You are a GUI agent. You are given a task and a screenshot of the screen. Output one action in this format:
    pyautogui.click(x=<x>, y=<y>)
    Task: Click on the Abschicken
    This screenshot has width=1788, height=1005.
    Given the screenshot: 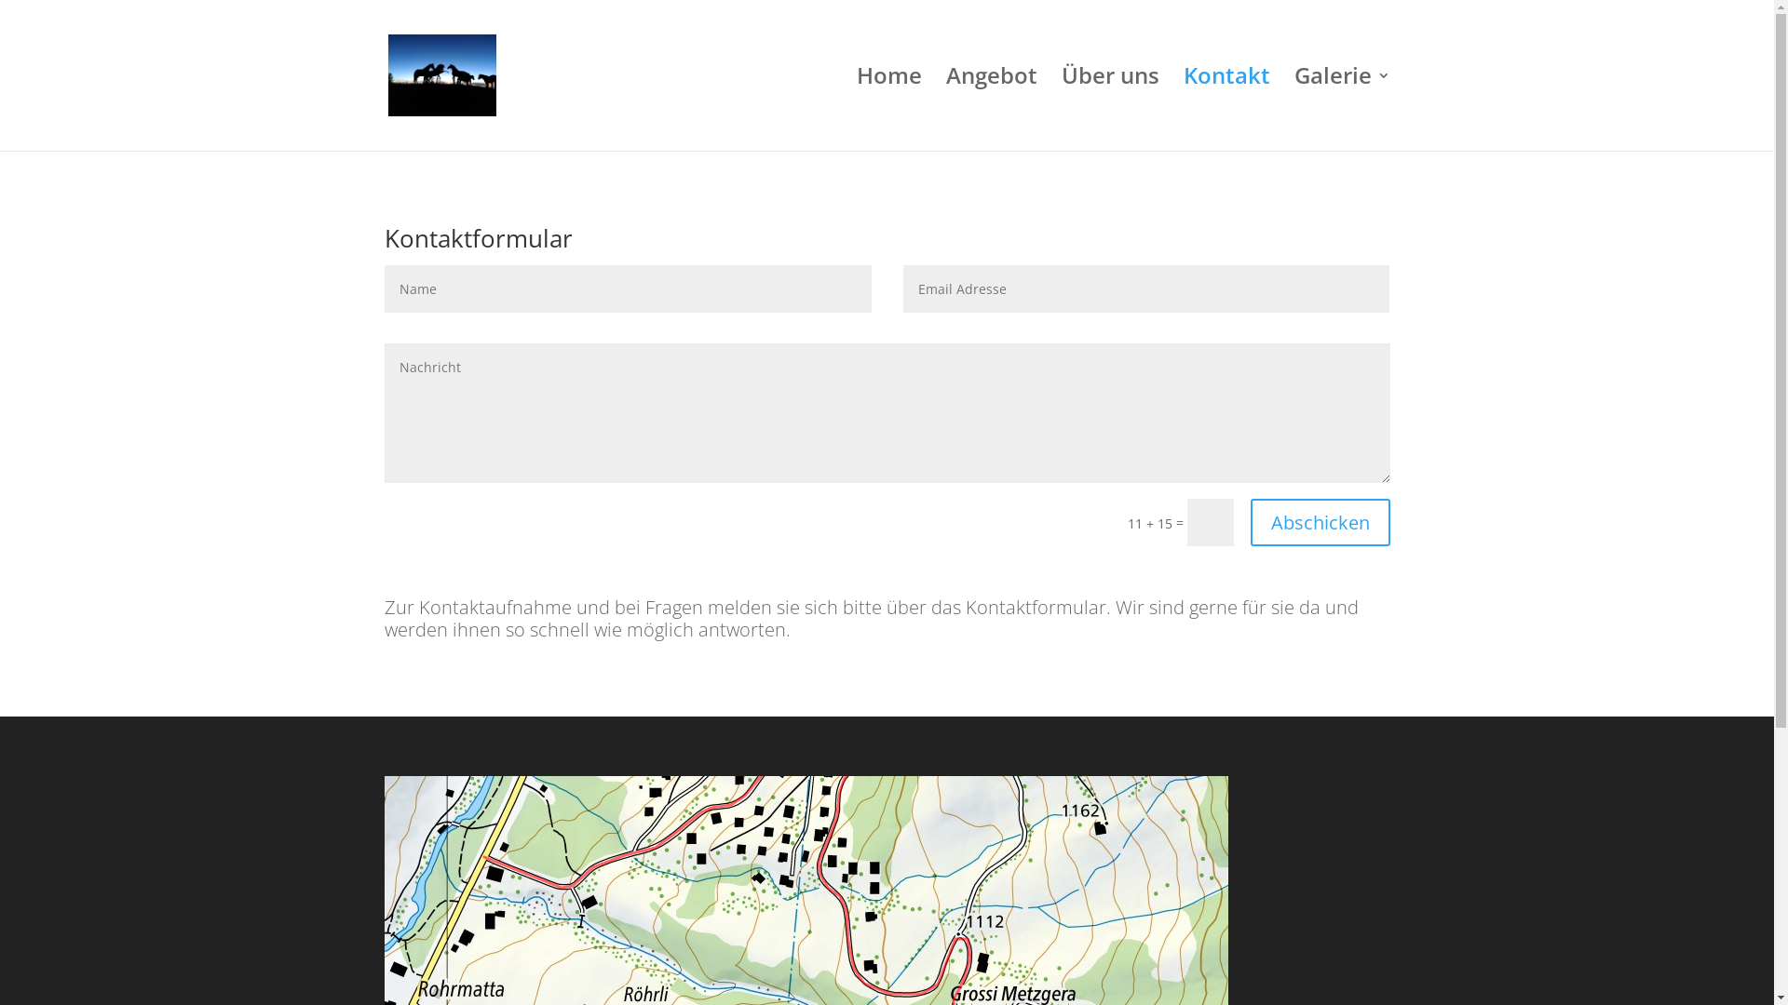 What is the action you would take?
    pyautogui.click(x=1320, y=523)
    